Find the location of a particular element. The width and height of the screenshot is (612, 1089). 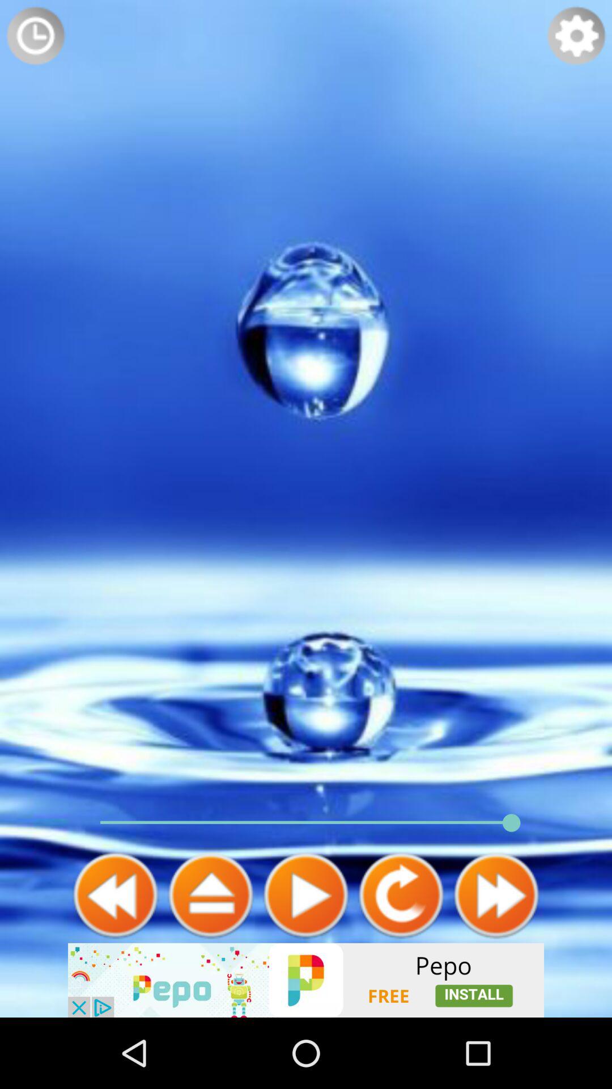

forward is located at coordinates (496, 895).